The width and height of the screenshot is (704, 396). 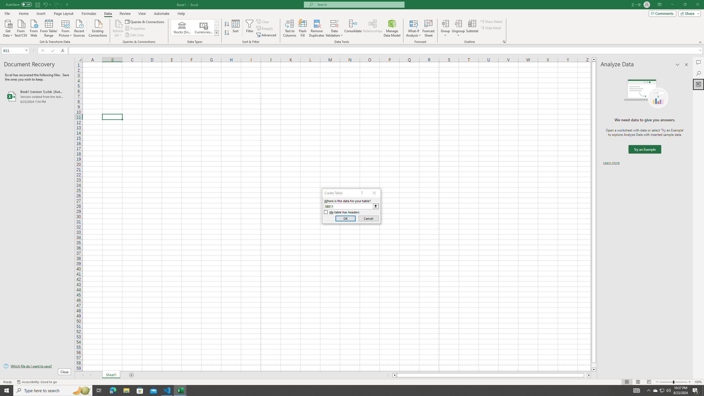 What do you see at coordinates (34, 28) in the screenshot?
I see `From Web` at bounding box center [34, 28].